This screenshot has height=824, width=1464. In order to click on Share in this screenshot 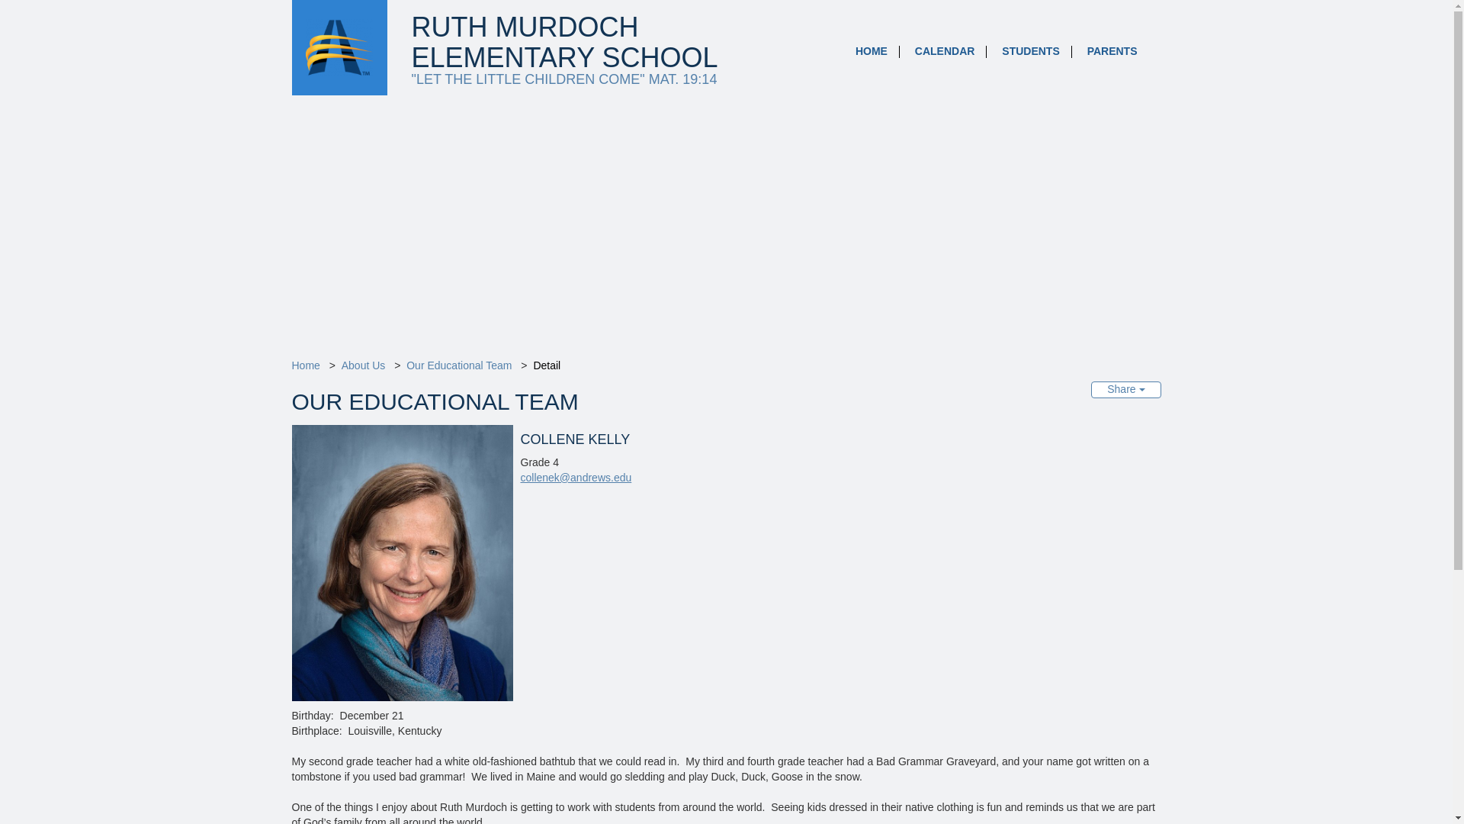, I will do `click(1125, 389)`.